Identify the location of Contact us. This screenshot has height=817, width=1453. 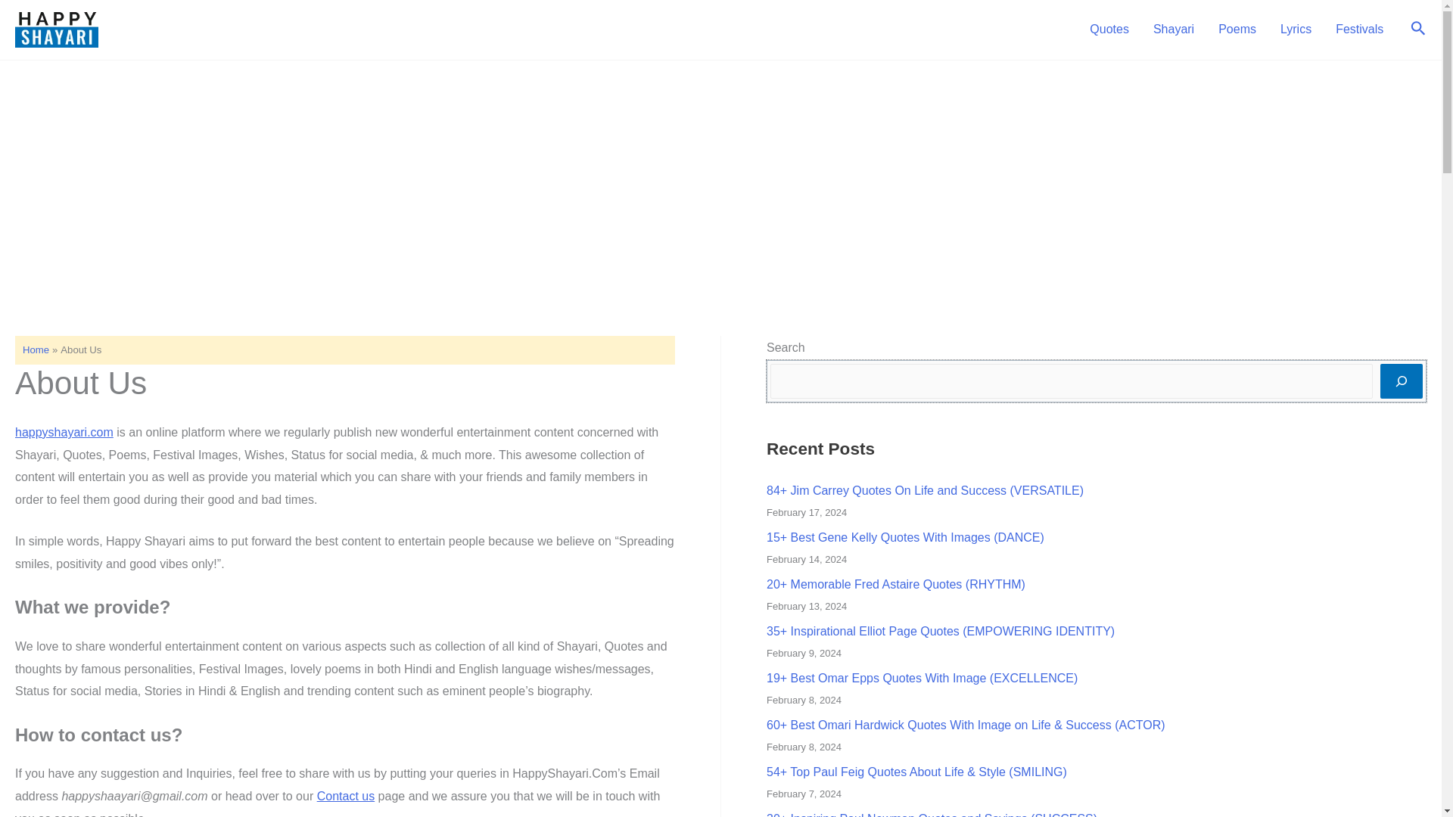
(345, 796).